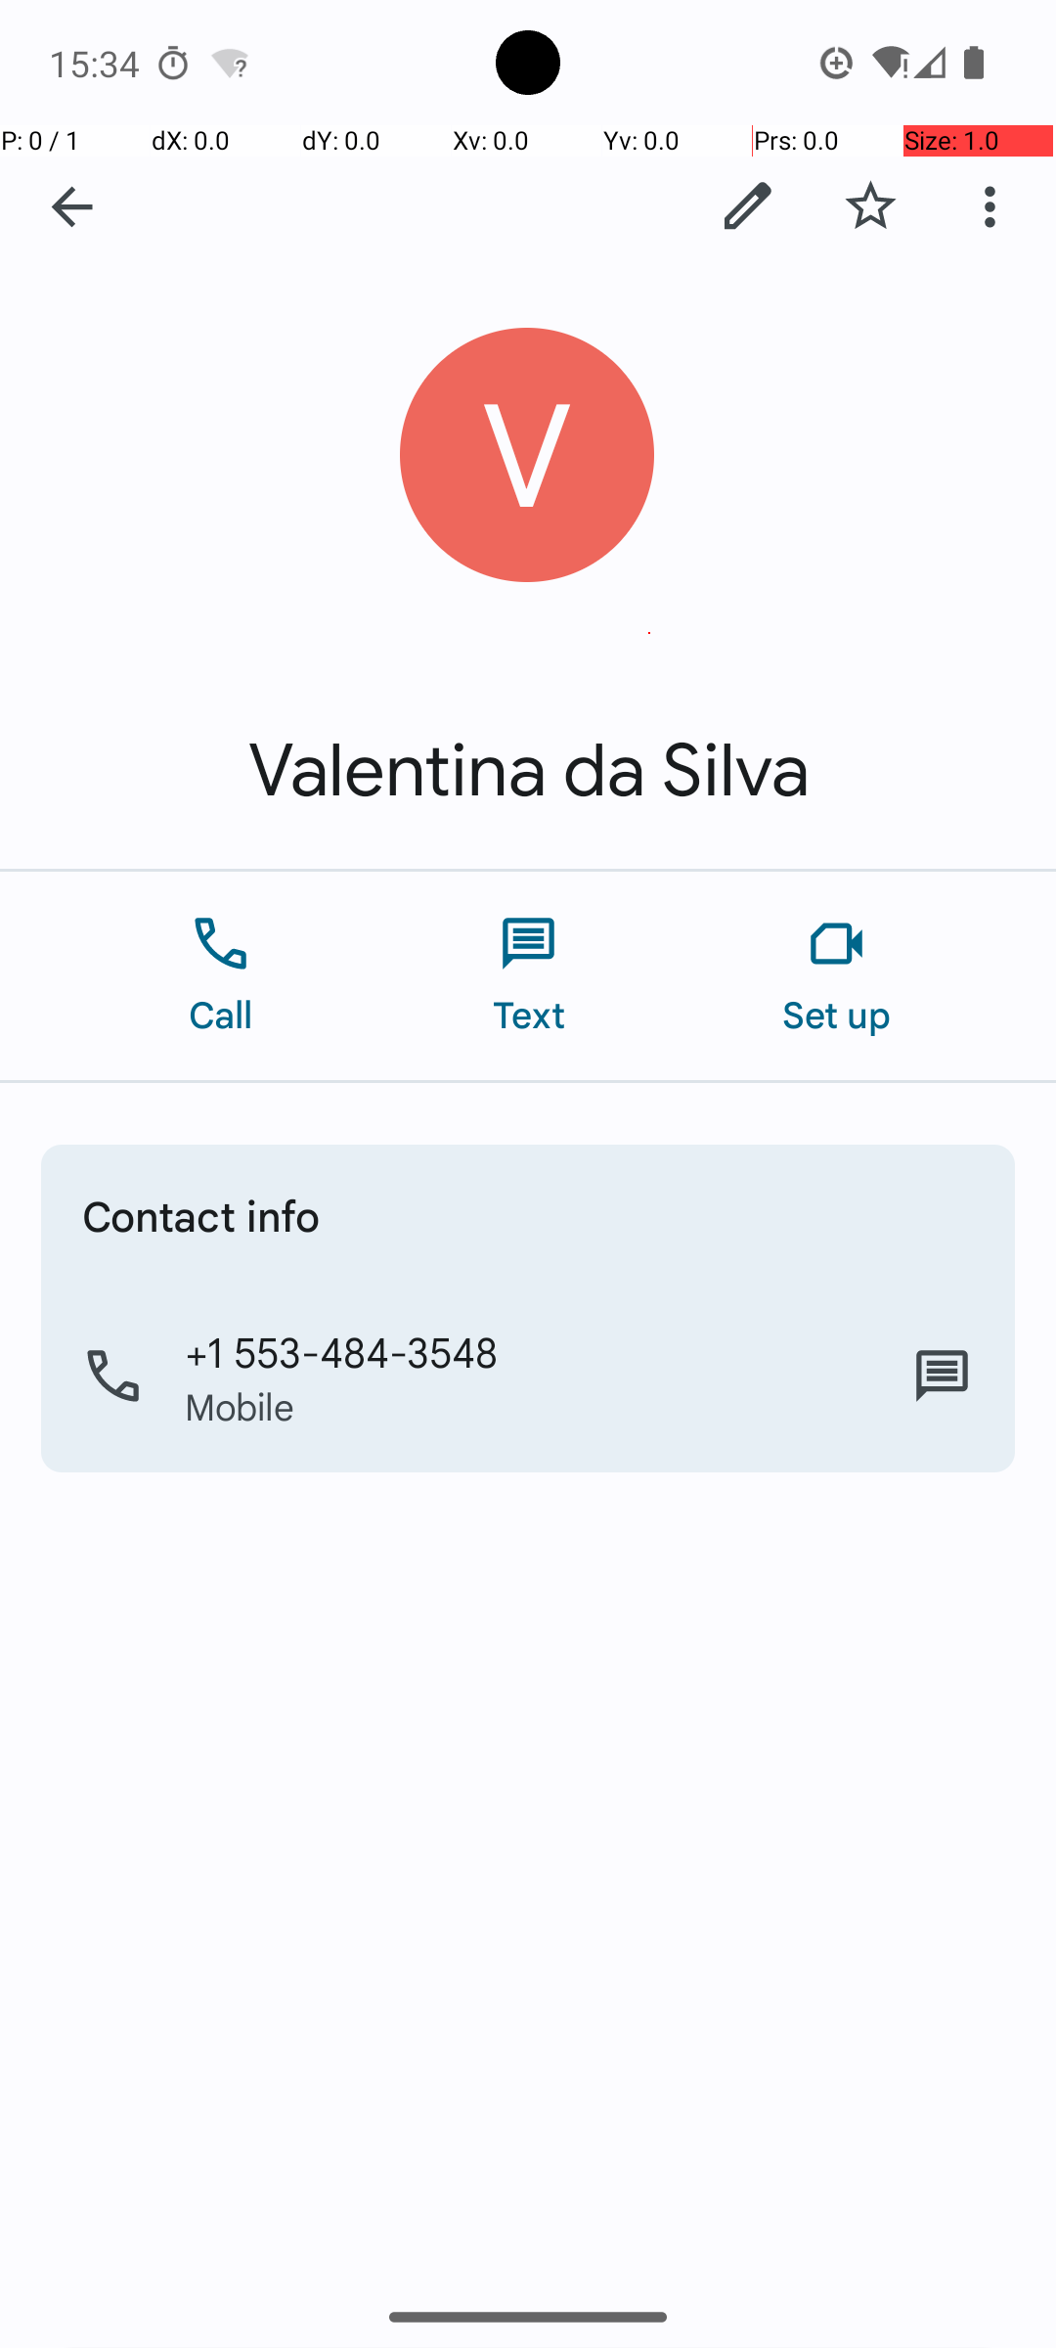 This screenshot has height=2348, width=1056. I want to click on Call Mobile +1 553-484-3548, so click(528, 1377).